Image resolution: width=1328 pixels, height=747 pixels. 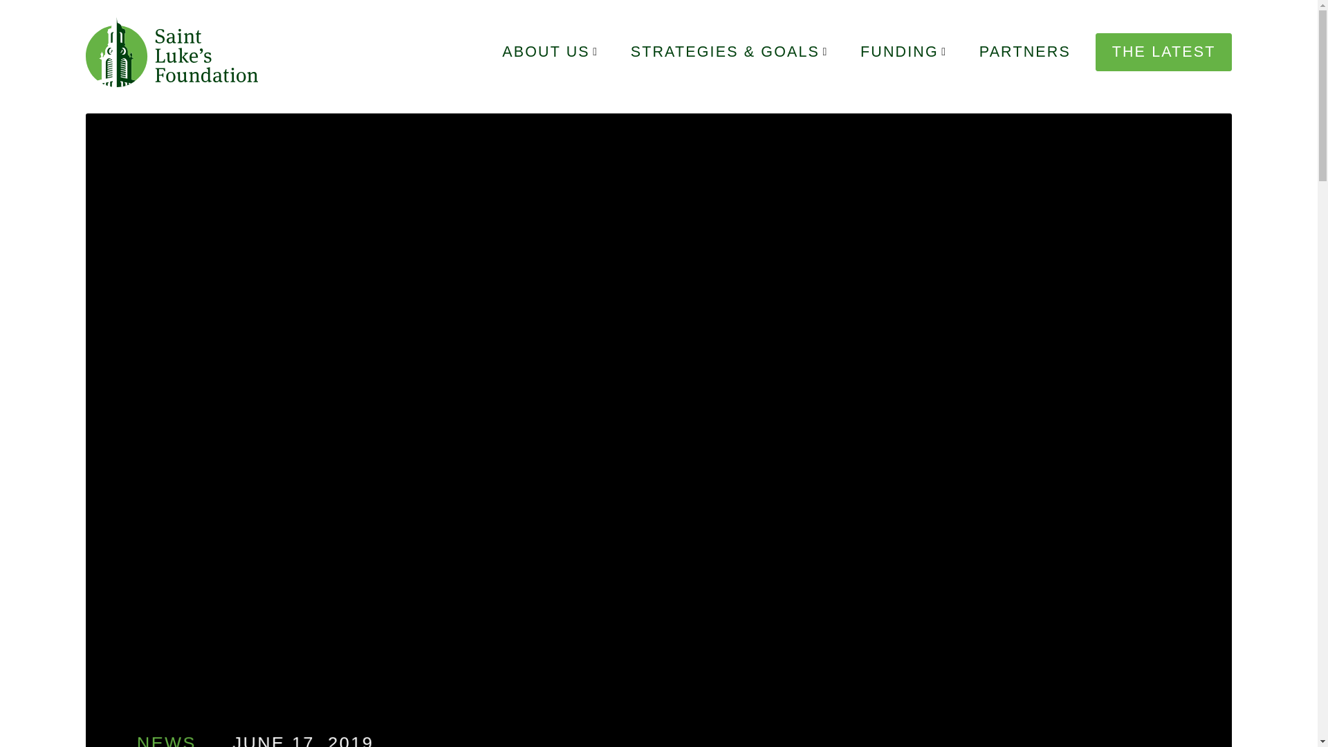 I want to click on ABOUT US, so click(x=545, y=51).